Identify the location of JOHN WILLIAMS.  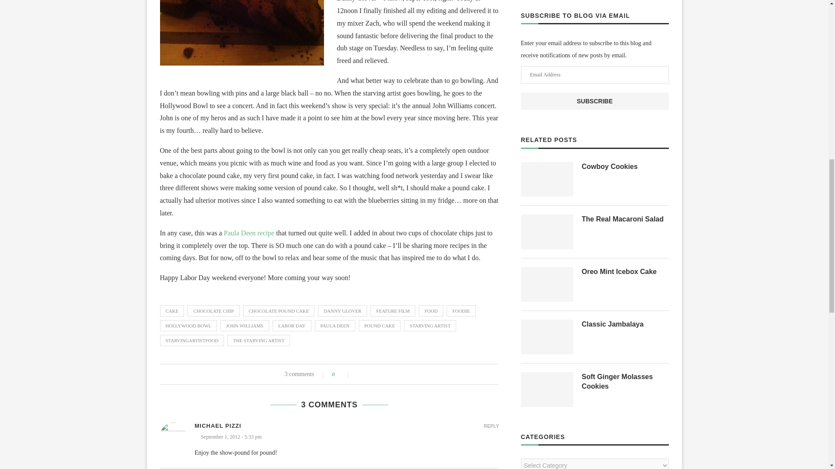
(244, 325).